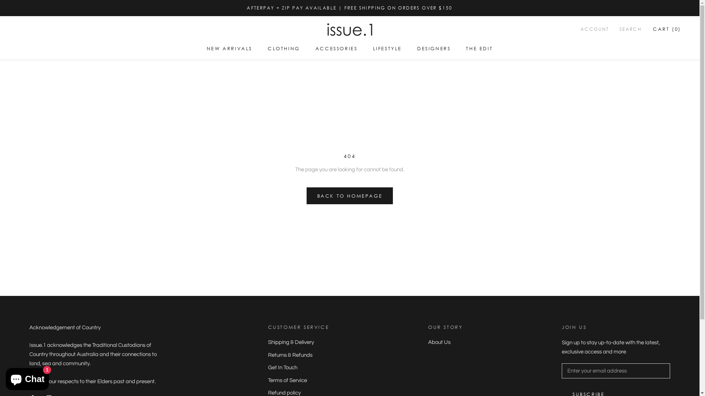 This screenshot has width=705, height=396. What do you see at coordinates (595, 29) in the screenshot?
I see `ACCOUNT` at bounding box center [595, 29].